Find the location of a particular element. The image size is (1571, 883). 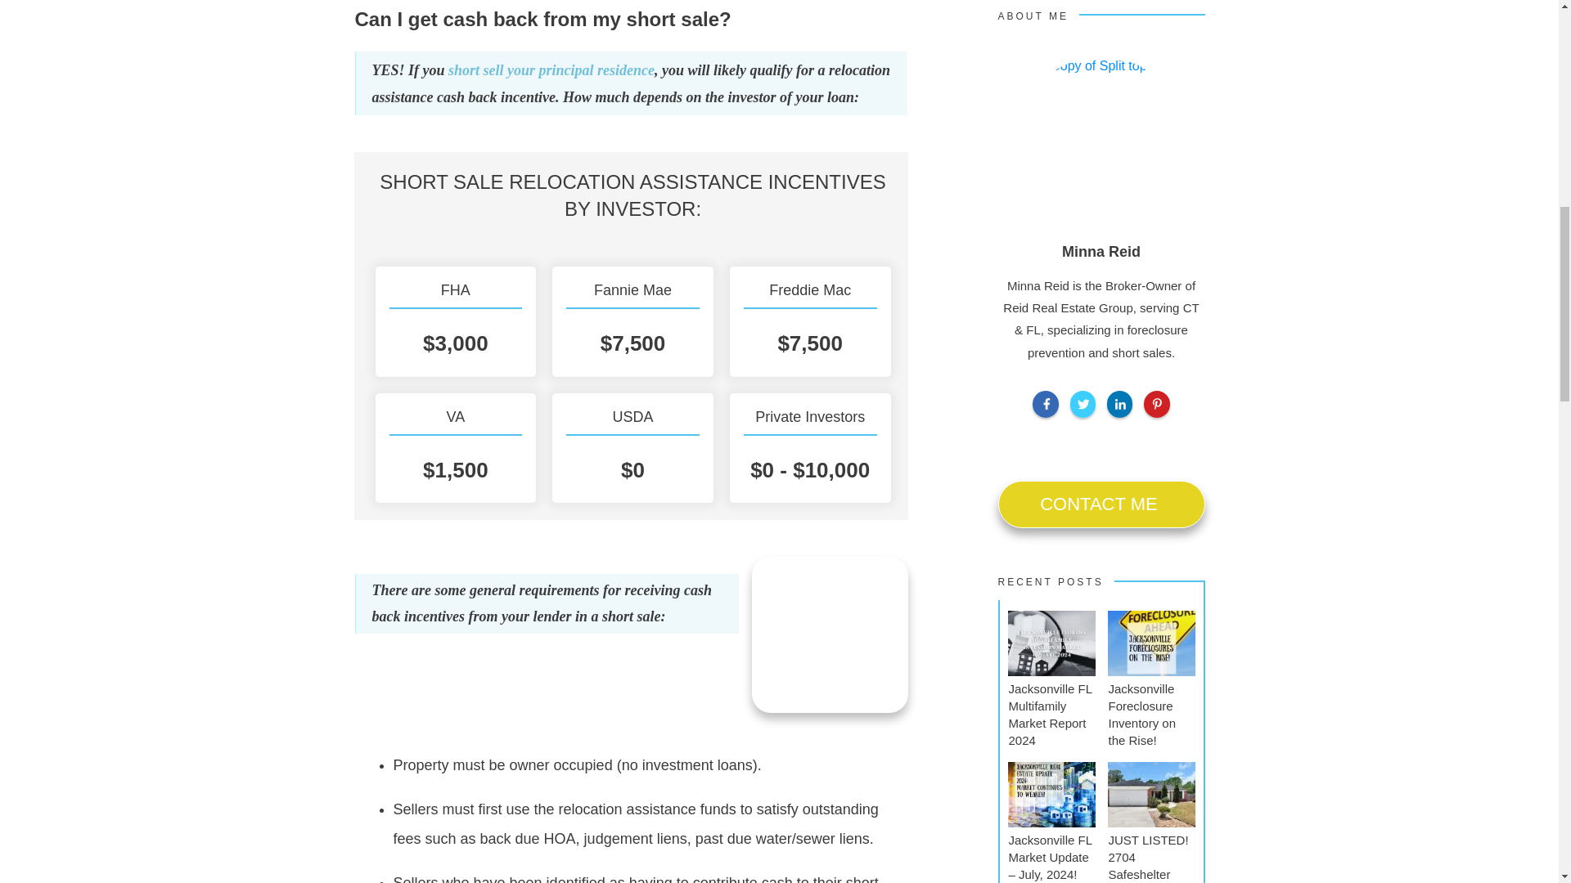

Copy of Split top 02 is located at coordinates (1101, 137).